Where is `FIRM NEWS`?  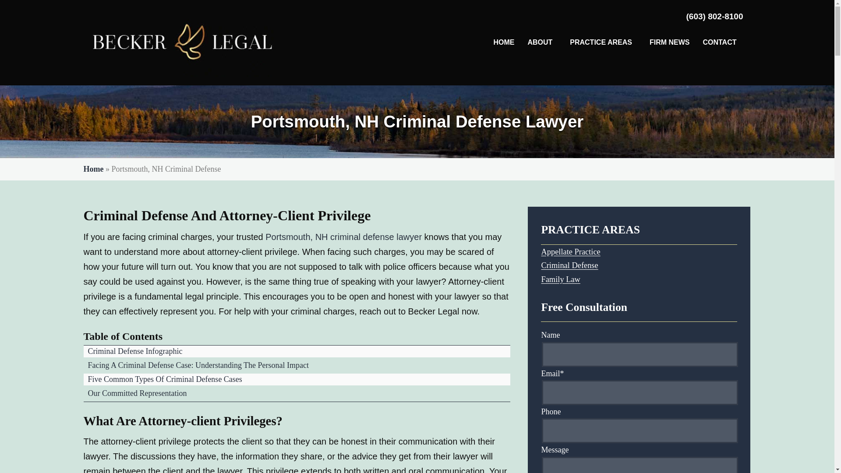 FIRM NEWS is located at coordinates (669, 42).